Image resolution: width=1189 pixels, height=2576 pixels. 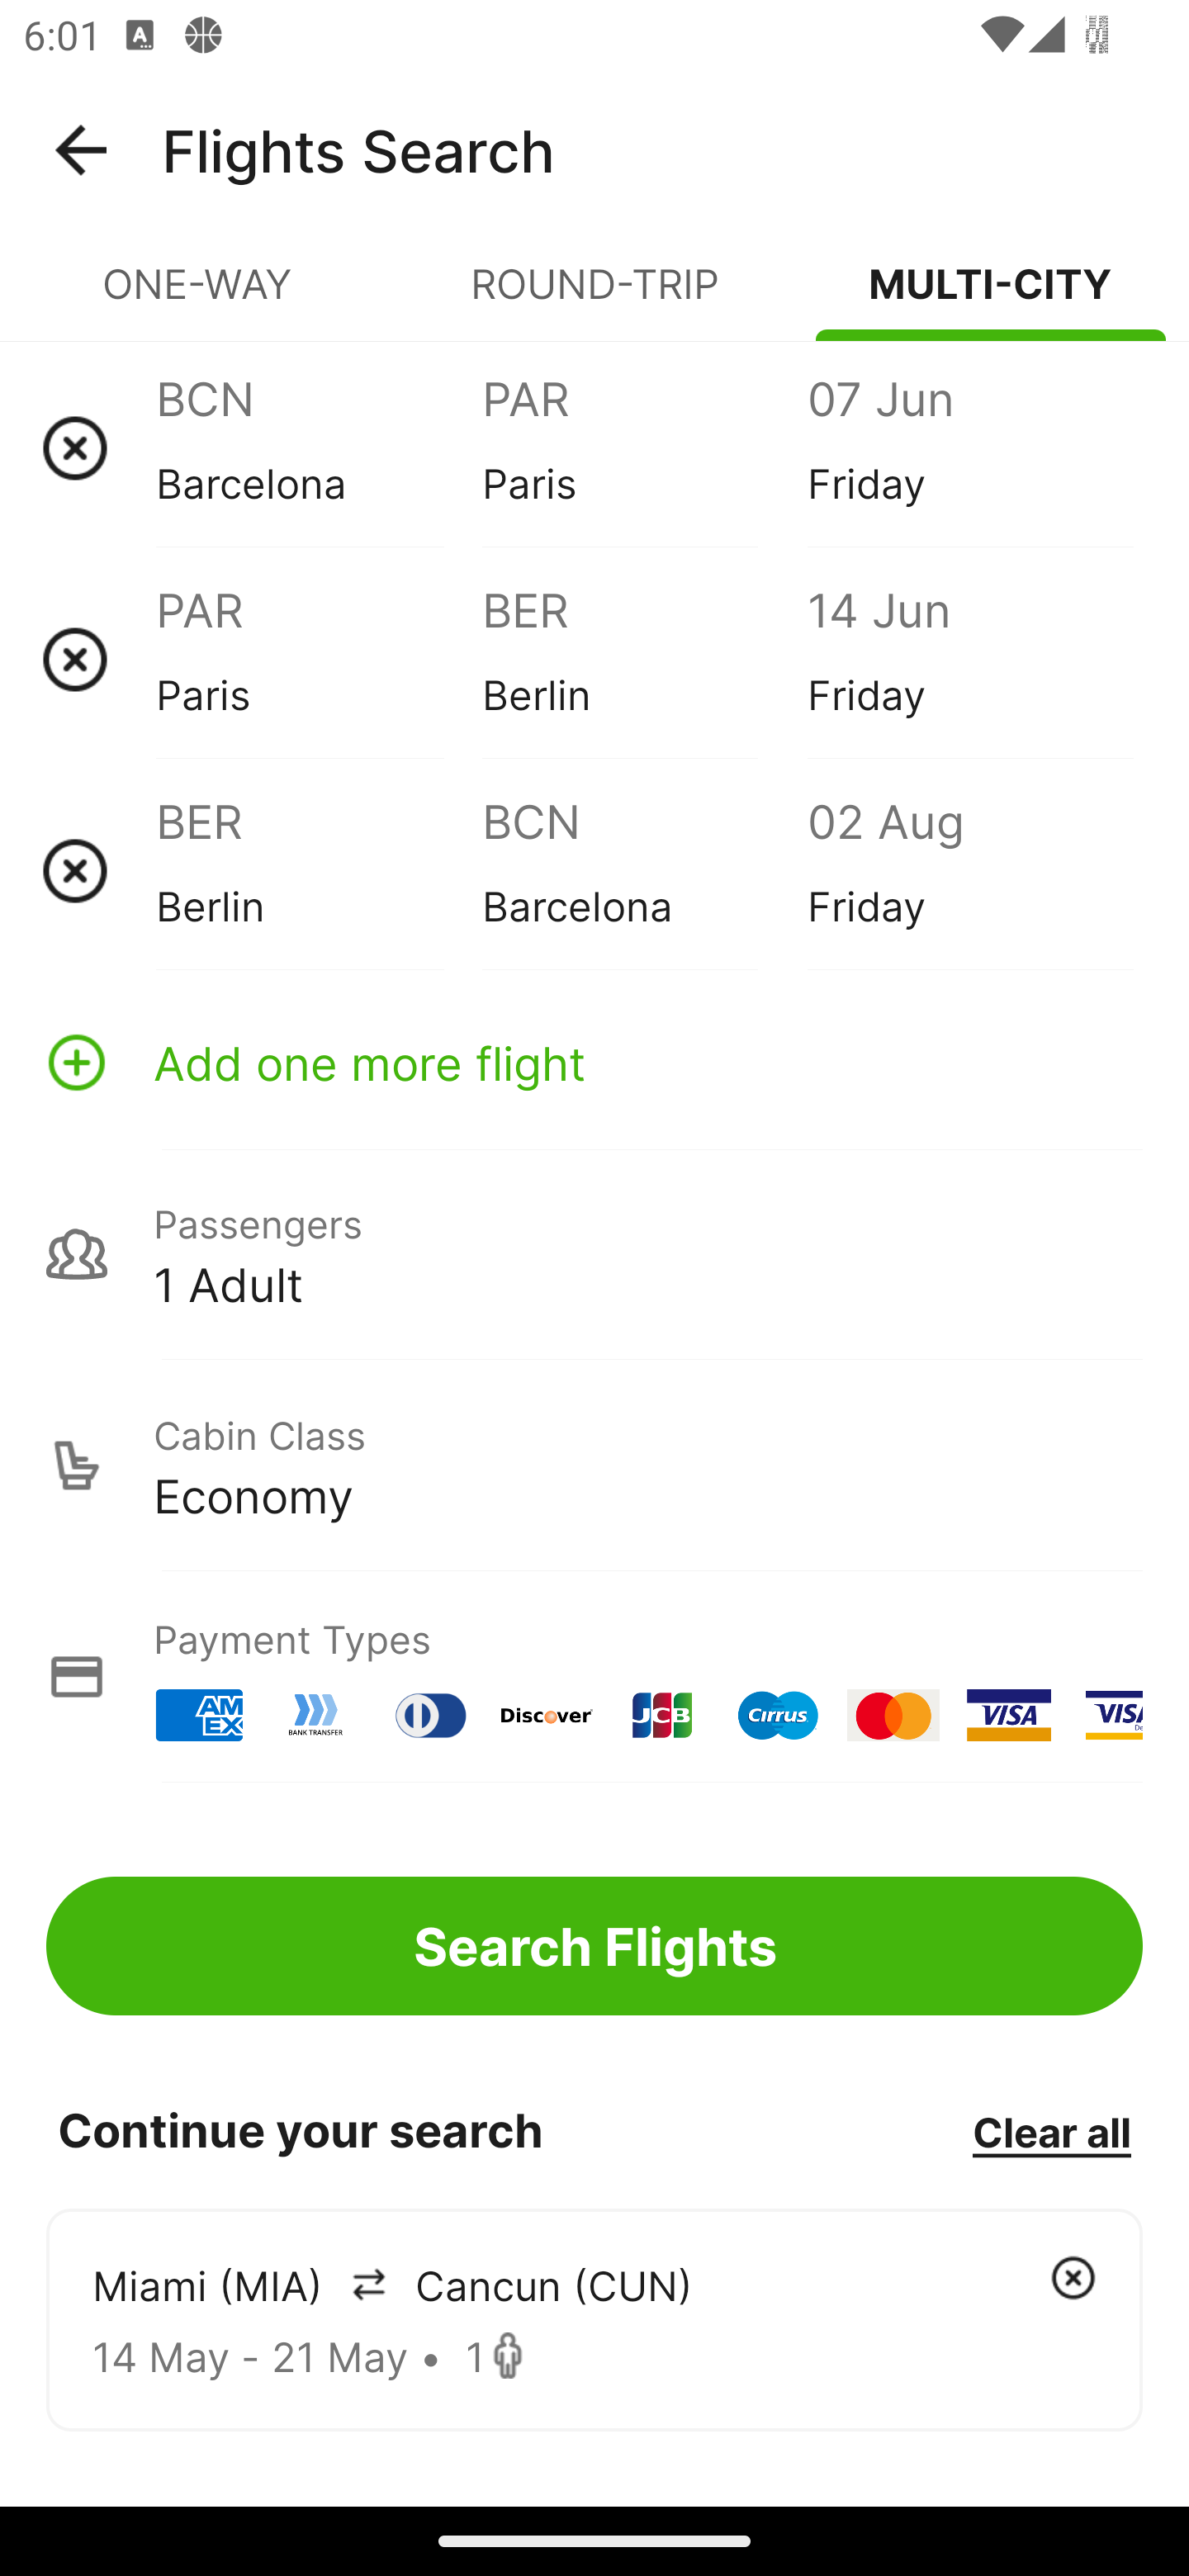 I want to click on ONE-WAY, so click(x=198, y=297).